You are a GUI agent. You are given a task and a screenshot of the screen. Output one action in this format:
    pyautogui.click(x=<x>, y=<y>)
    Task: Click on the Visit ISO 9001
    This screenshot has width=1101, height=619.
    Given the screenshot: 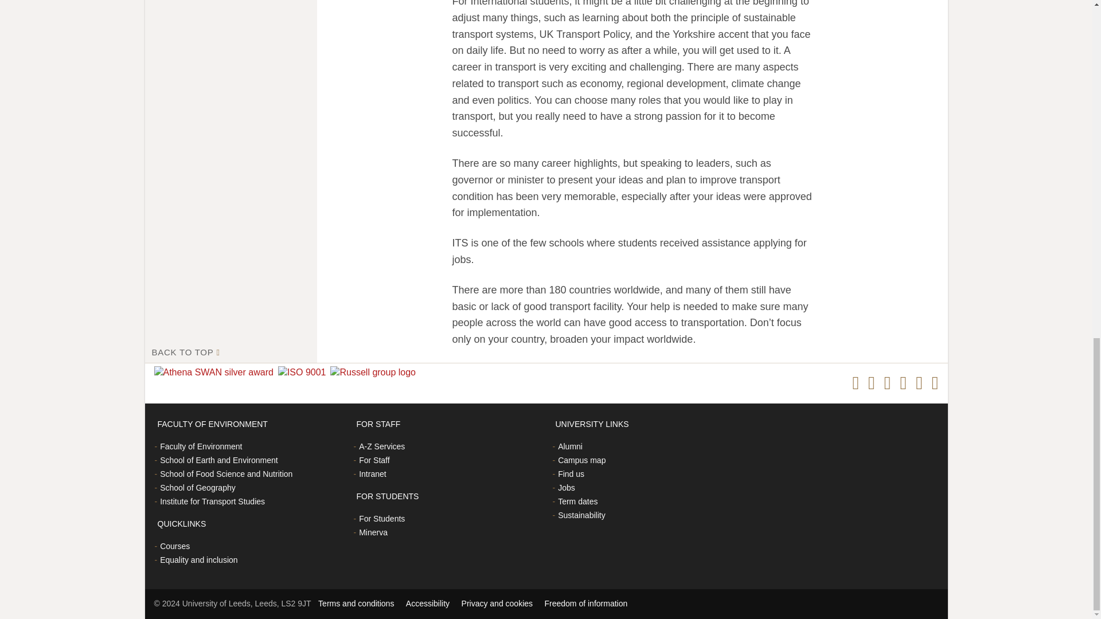 What is the action you would take?
    pyautogui.click(x=304, y=373)
    